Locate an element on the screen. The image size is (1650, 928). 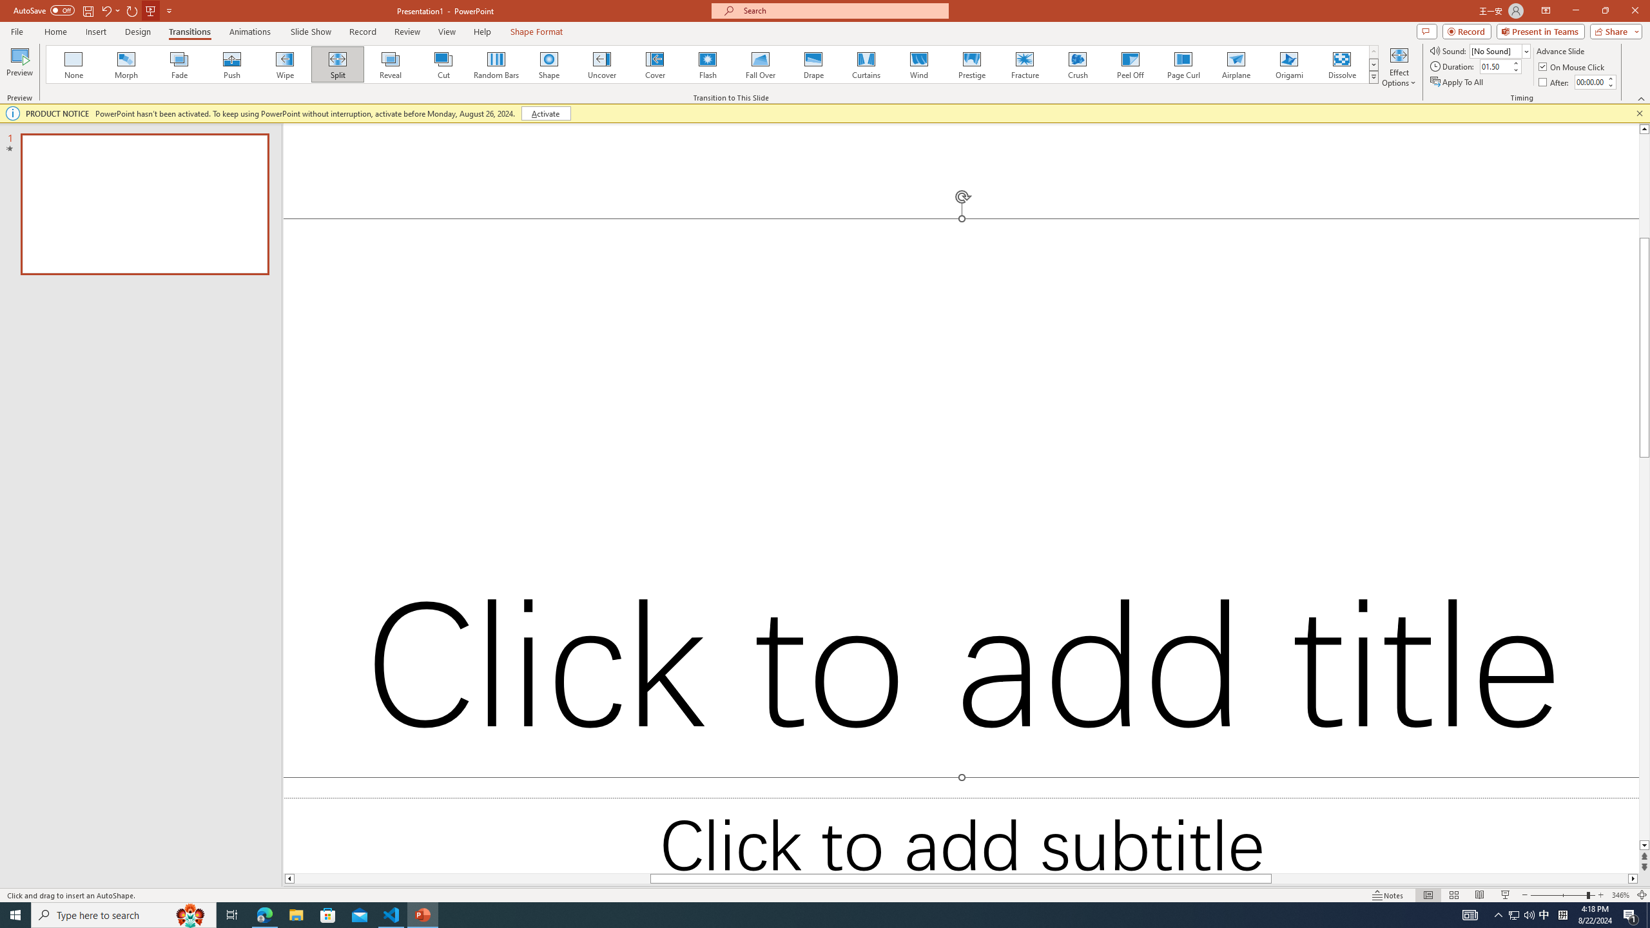
Sound is located at coordinates (1500, 50).